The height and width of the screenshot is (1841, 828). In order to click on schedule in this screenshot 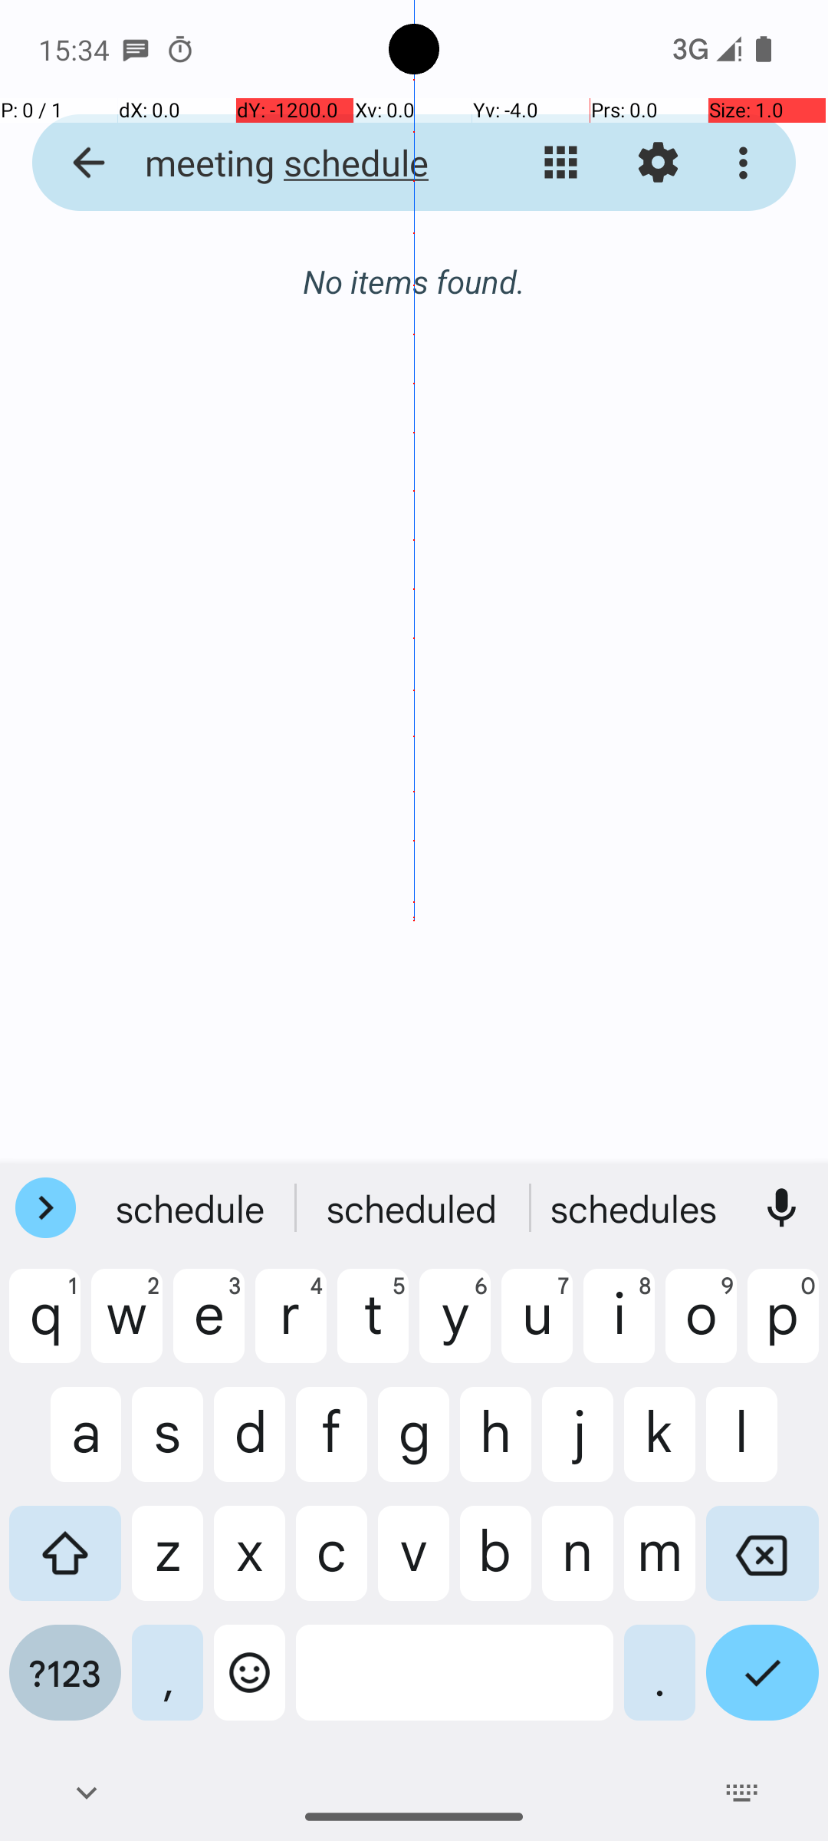, I will do `click(192, 1208)`.